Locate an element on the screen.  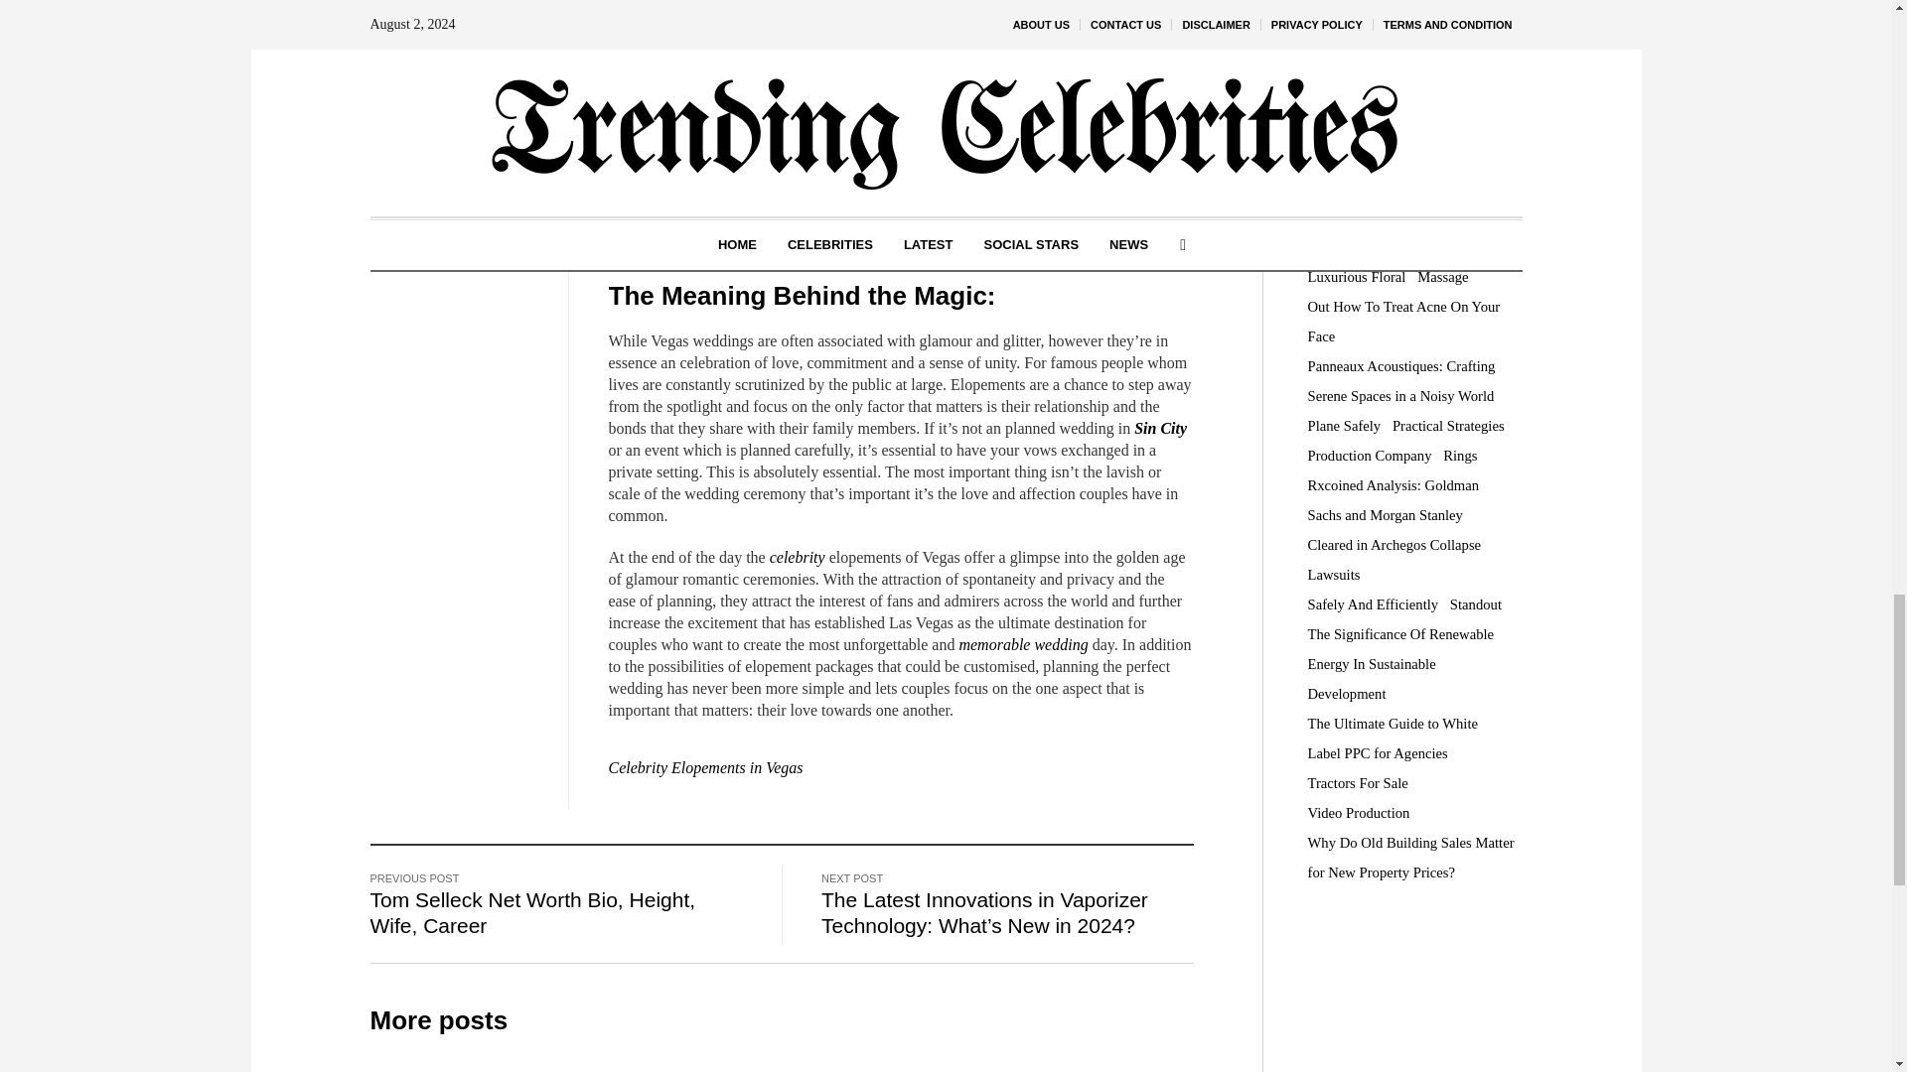
memorable wedding is located at coordinates (1023, 644).